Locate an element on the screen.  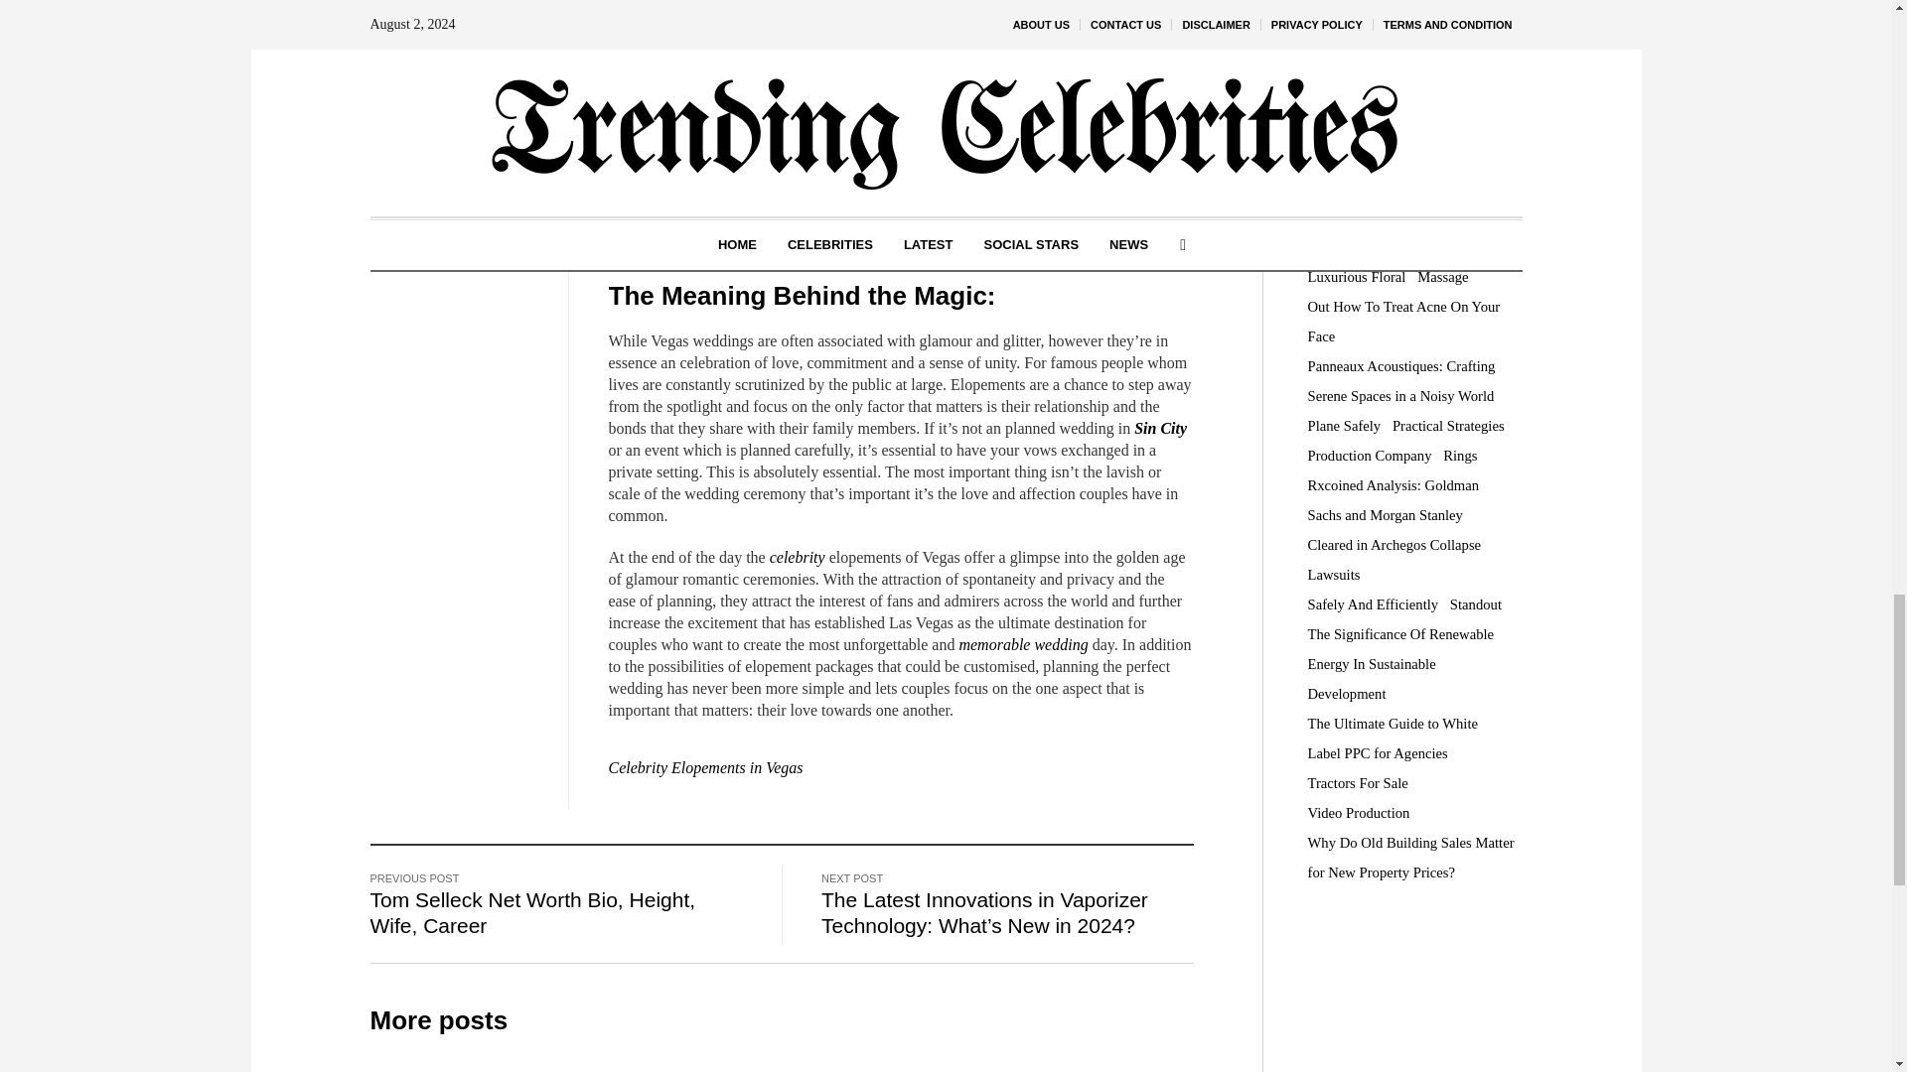
memorable wedding is located at coordinates (1023, 644).